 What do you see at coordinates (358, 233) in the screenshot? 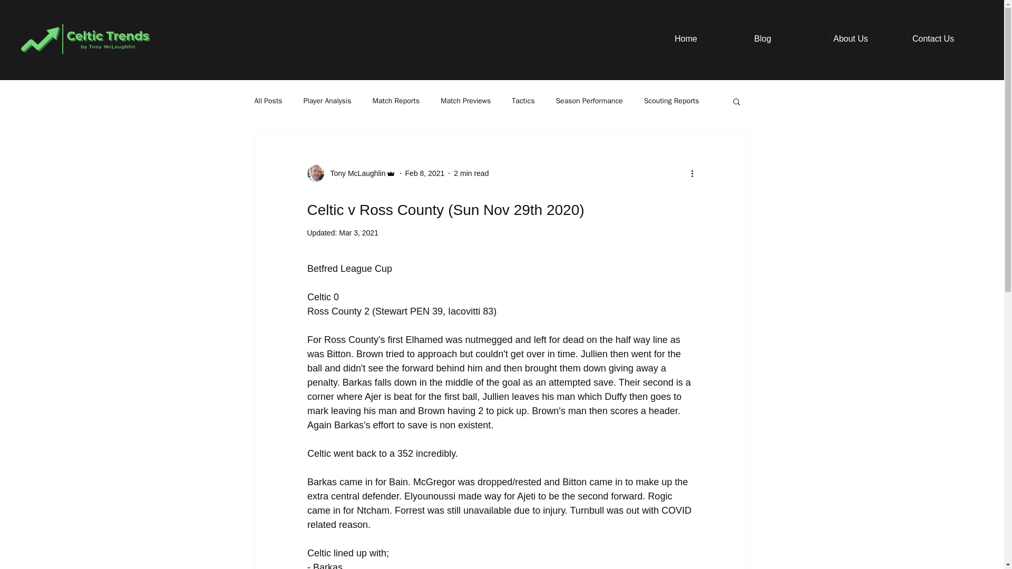
I see `Mar 3, 2021` at bounding box center [358, 233].